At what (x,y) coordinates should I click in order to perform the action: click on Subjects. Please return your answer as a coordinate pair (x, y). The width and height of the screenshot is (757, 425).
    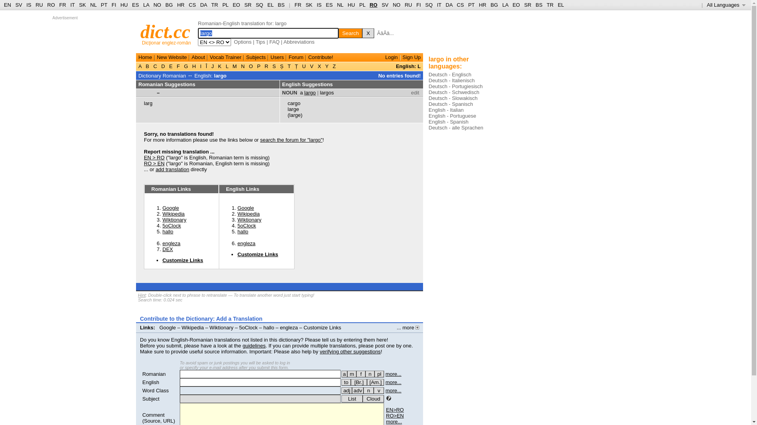
    Looking at the image, I should click on (256, 57).